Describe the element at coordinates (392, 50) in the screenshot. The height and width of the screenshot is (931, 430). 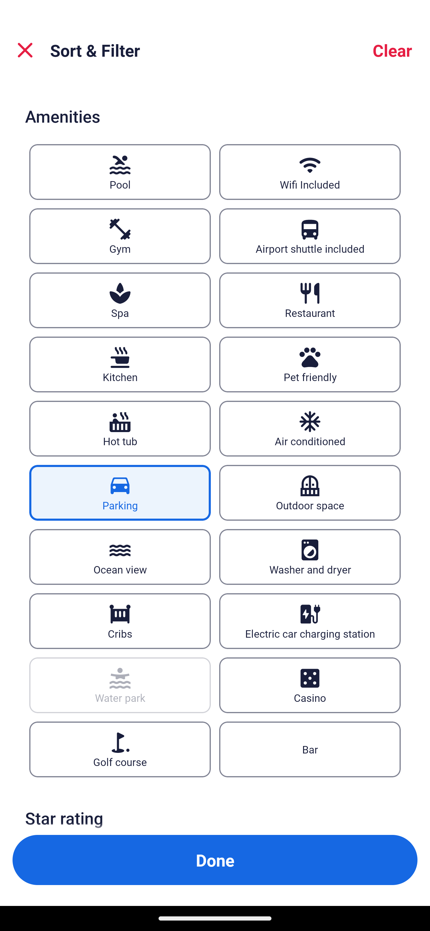
I see `Clear` at that location.